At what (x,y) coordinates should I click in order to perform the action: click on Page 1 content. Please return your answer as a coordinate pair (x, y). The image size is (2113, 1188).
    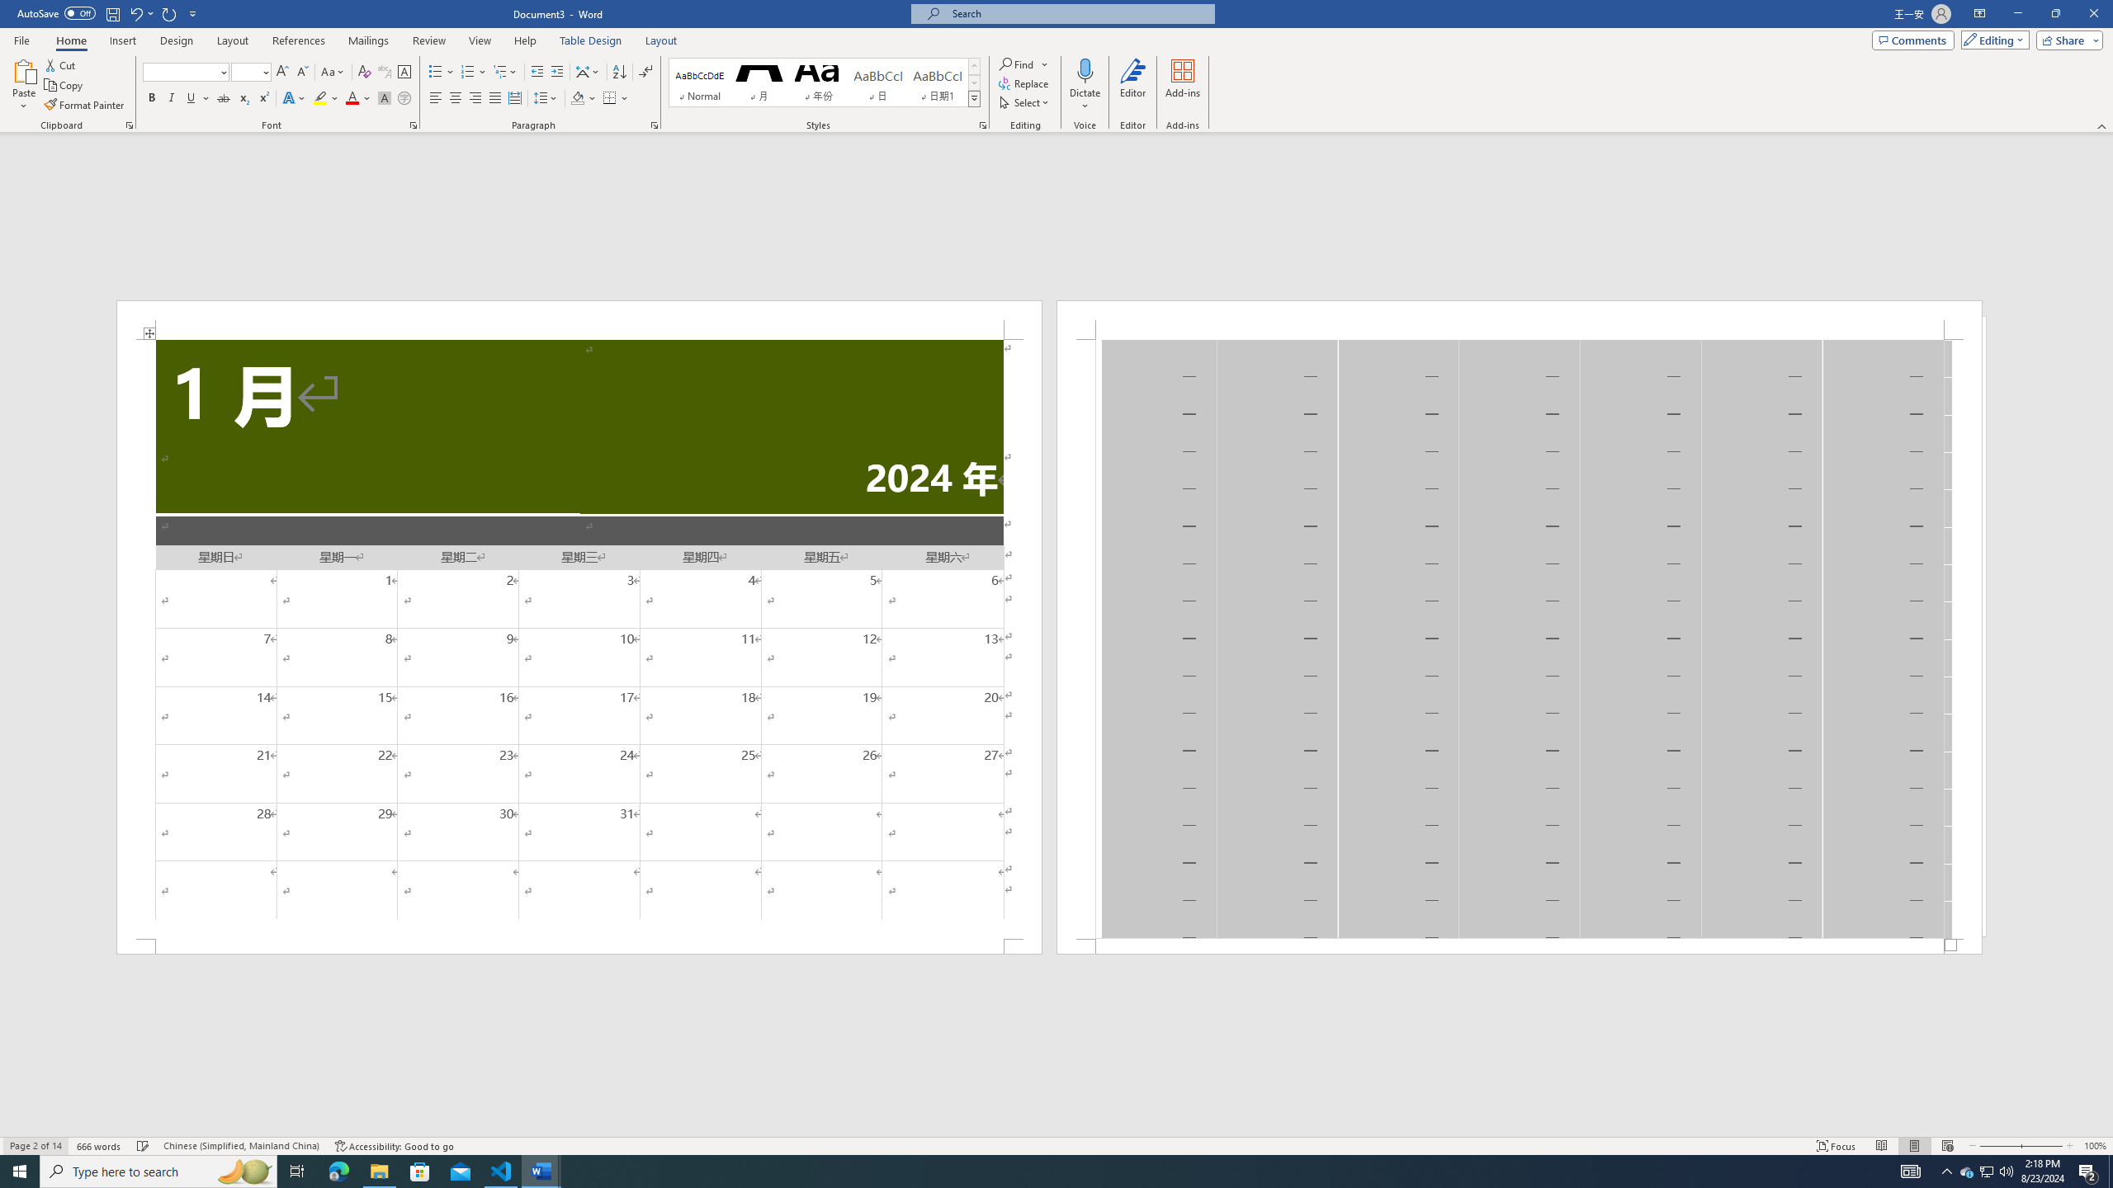
    Looking at the image, I should click on (579, 639).